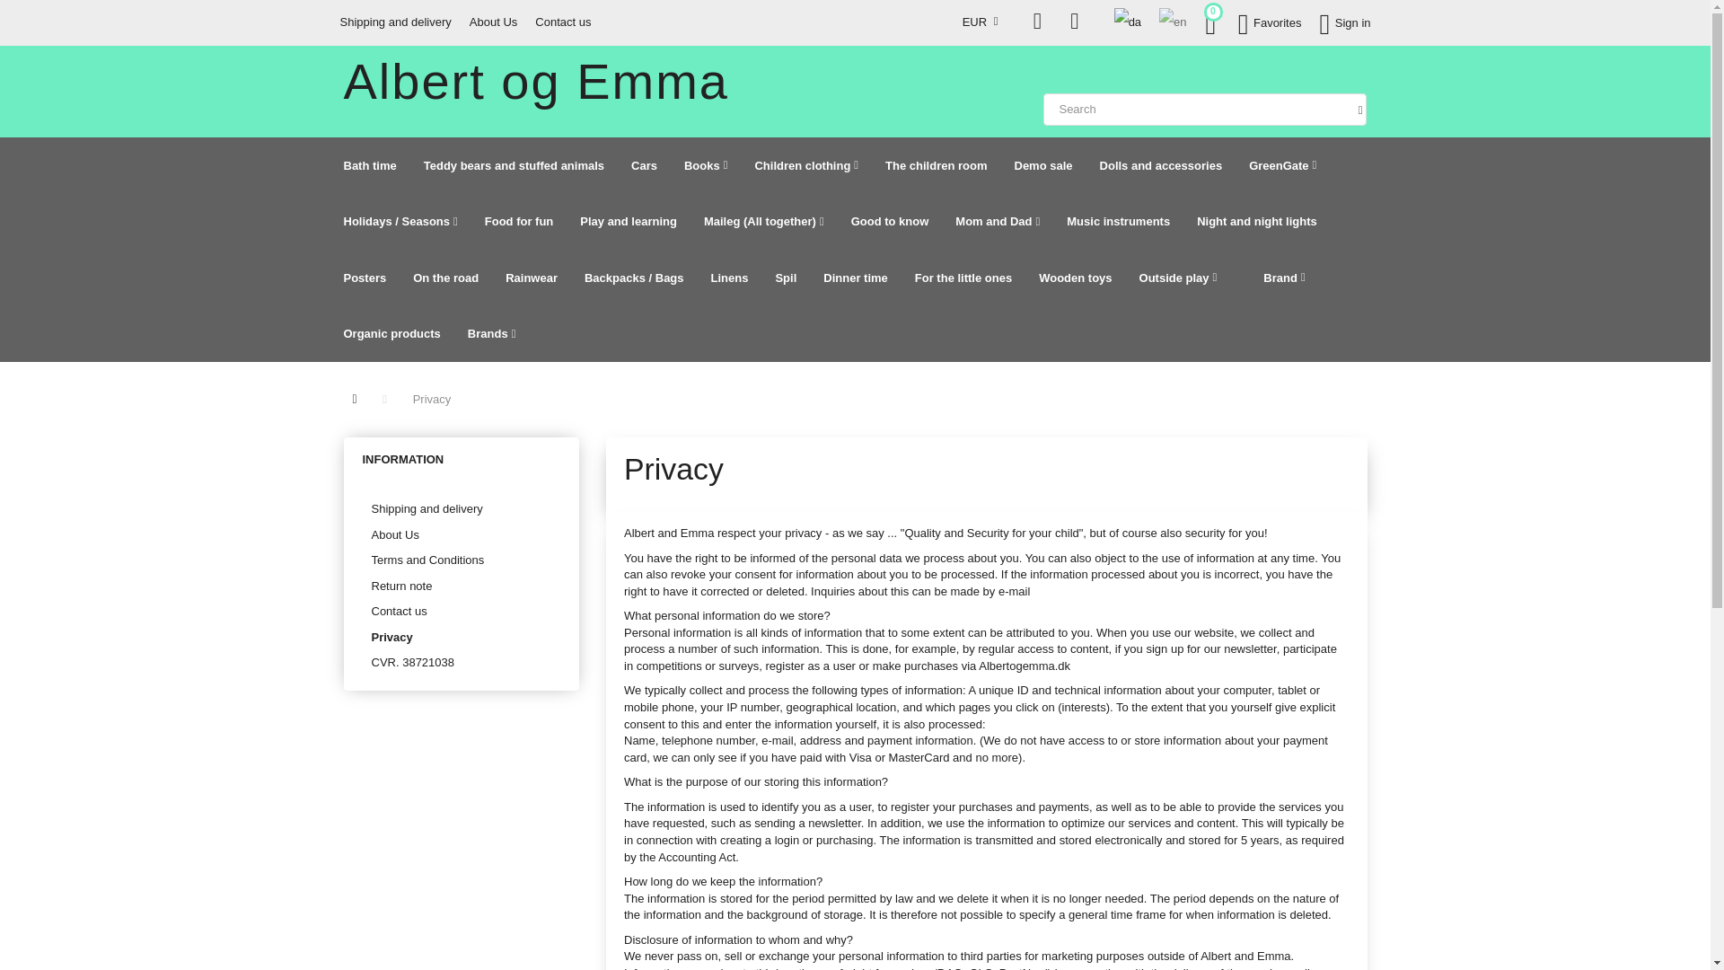  Describe the element at coordinates (1270, 22) in the screenshot. I see `Favorites` at that location.